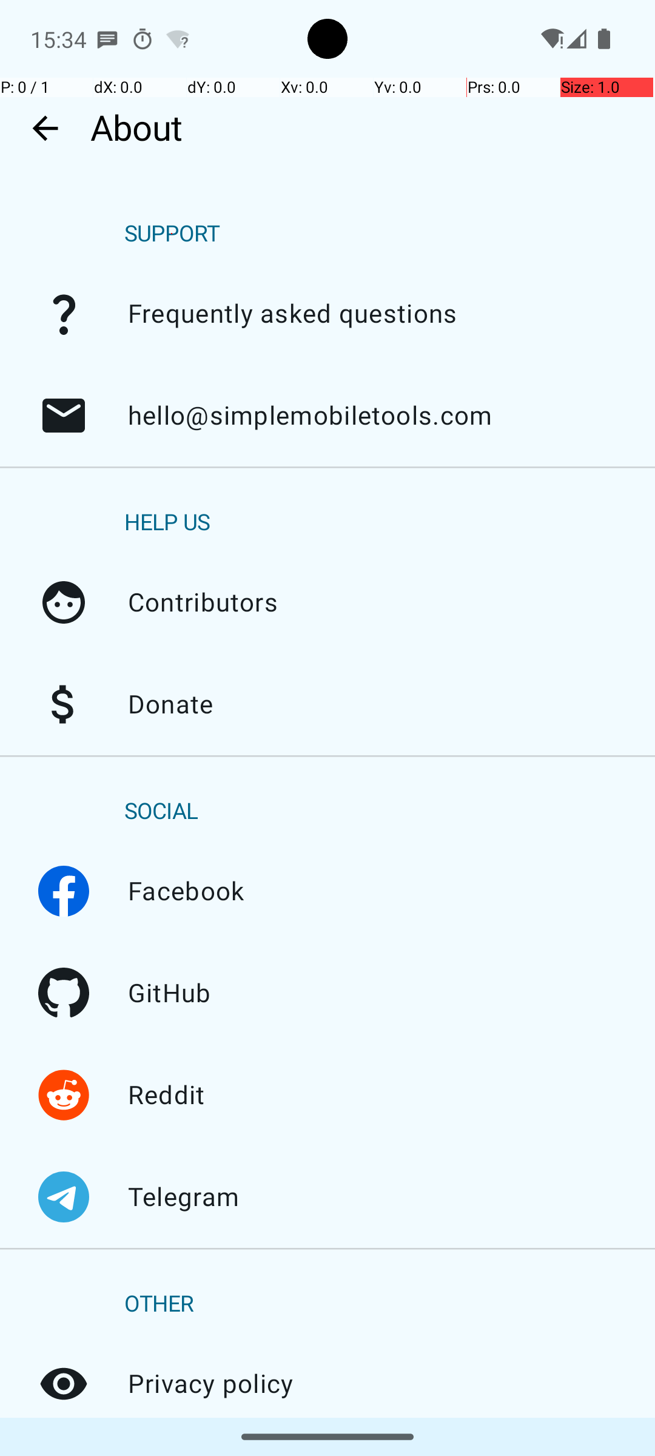  Describe the element at coordinates (64, 704) in the screenshot. I see `Donate` at that location.